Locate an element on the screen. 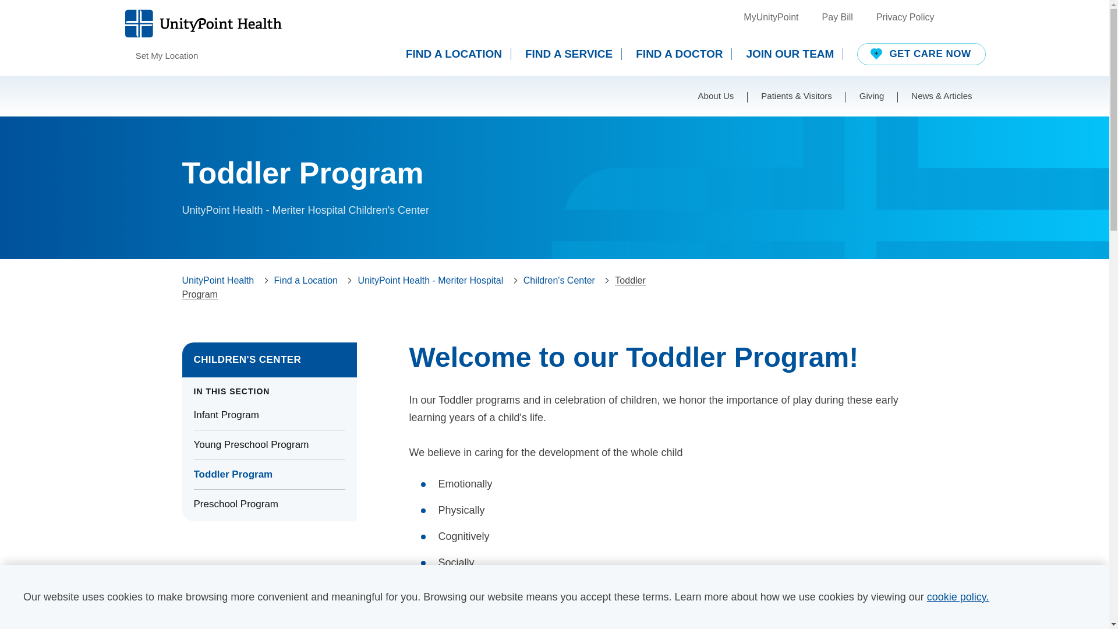  Pay Bill is located at coordinates (837, 17).